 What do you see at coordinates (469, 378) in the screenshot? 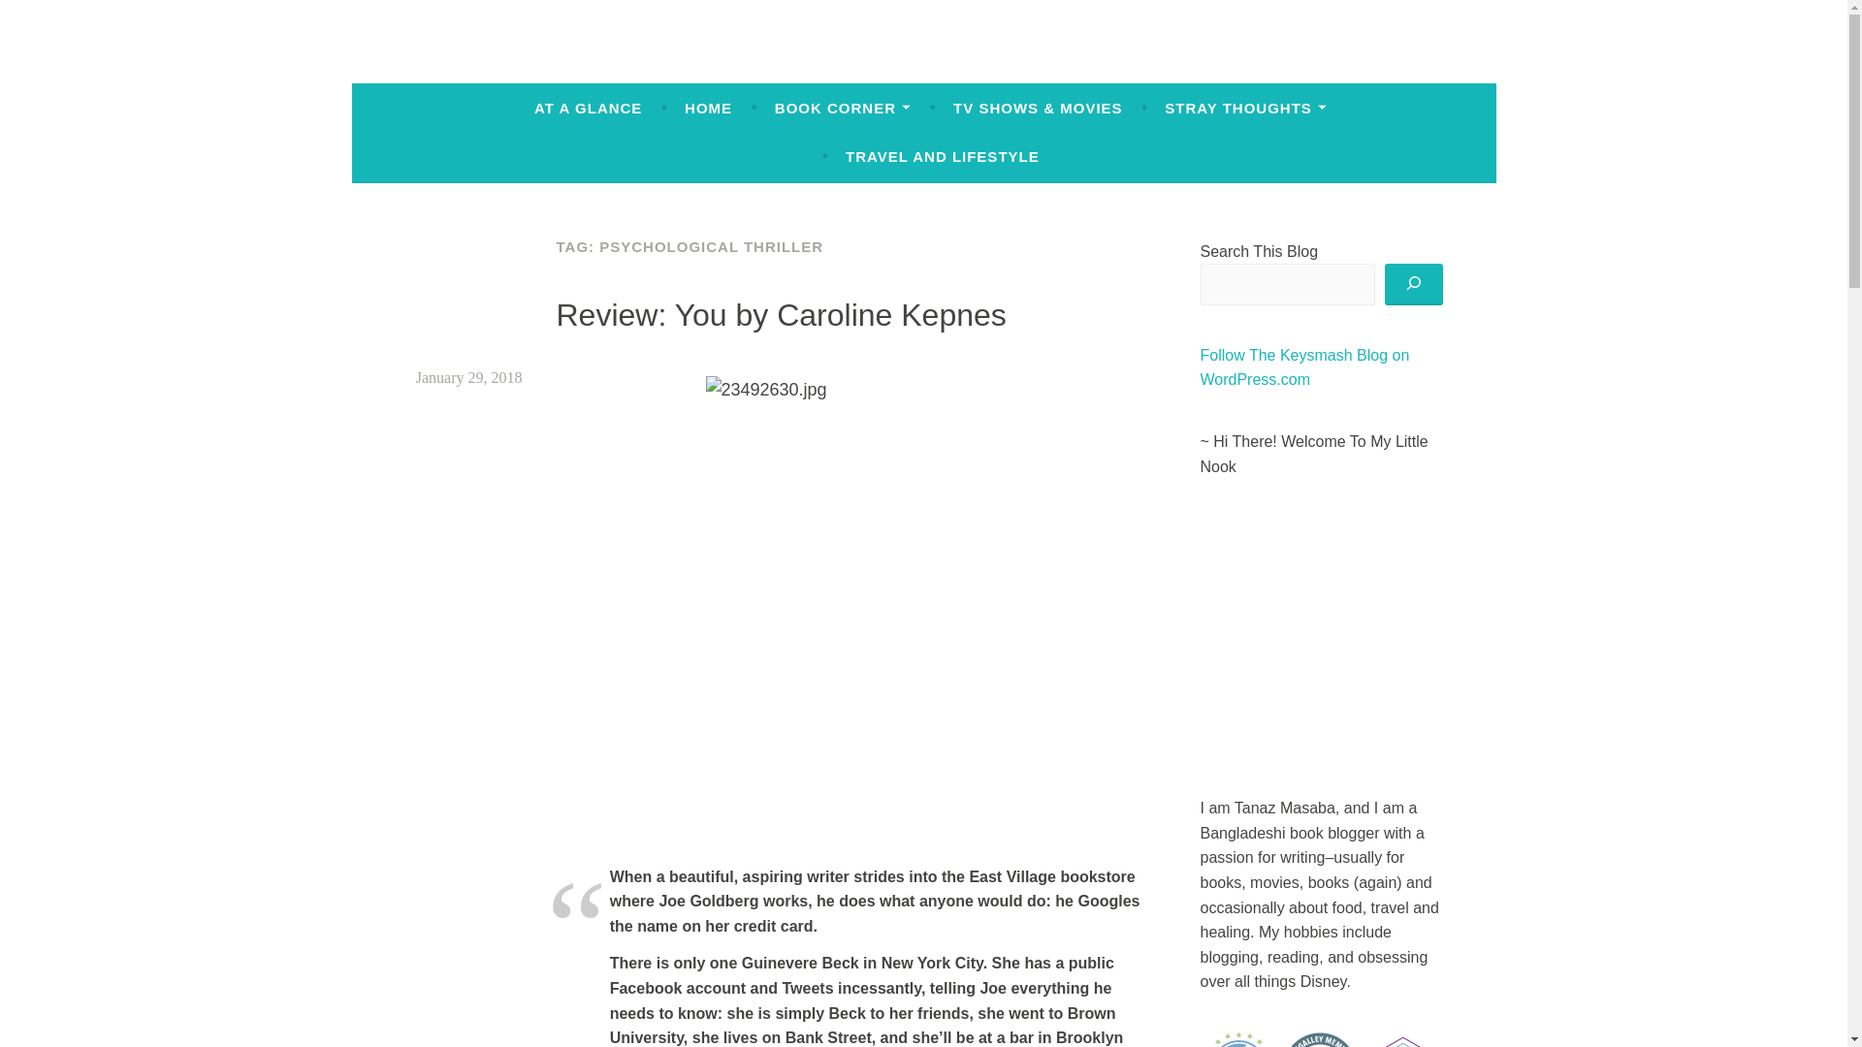
I see `January 29, 2018` at bounding box center [469, 378].